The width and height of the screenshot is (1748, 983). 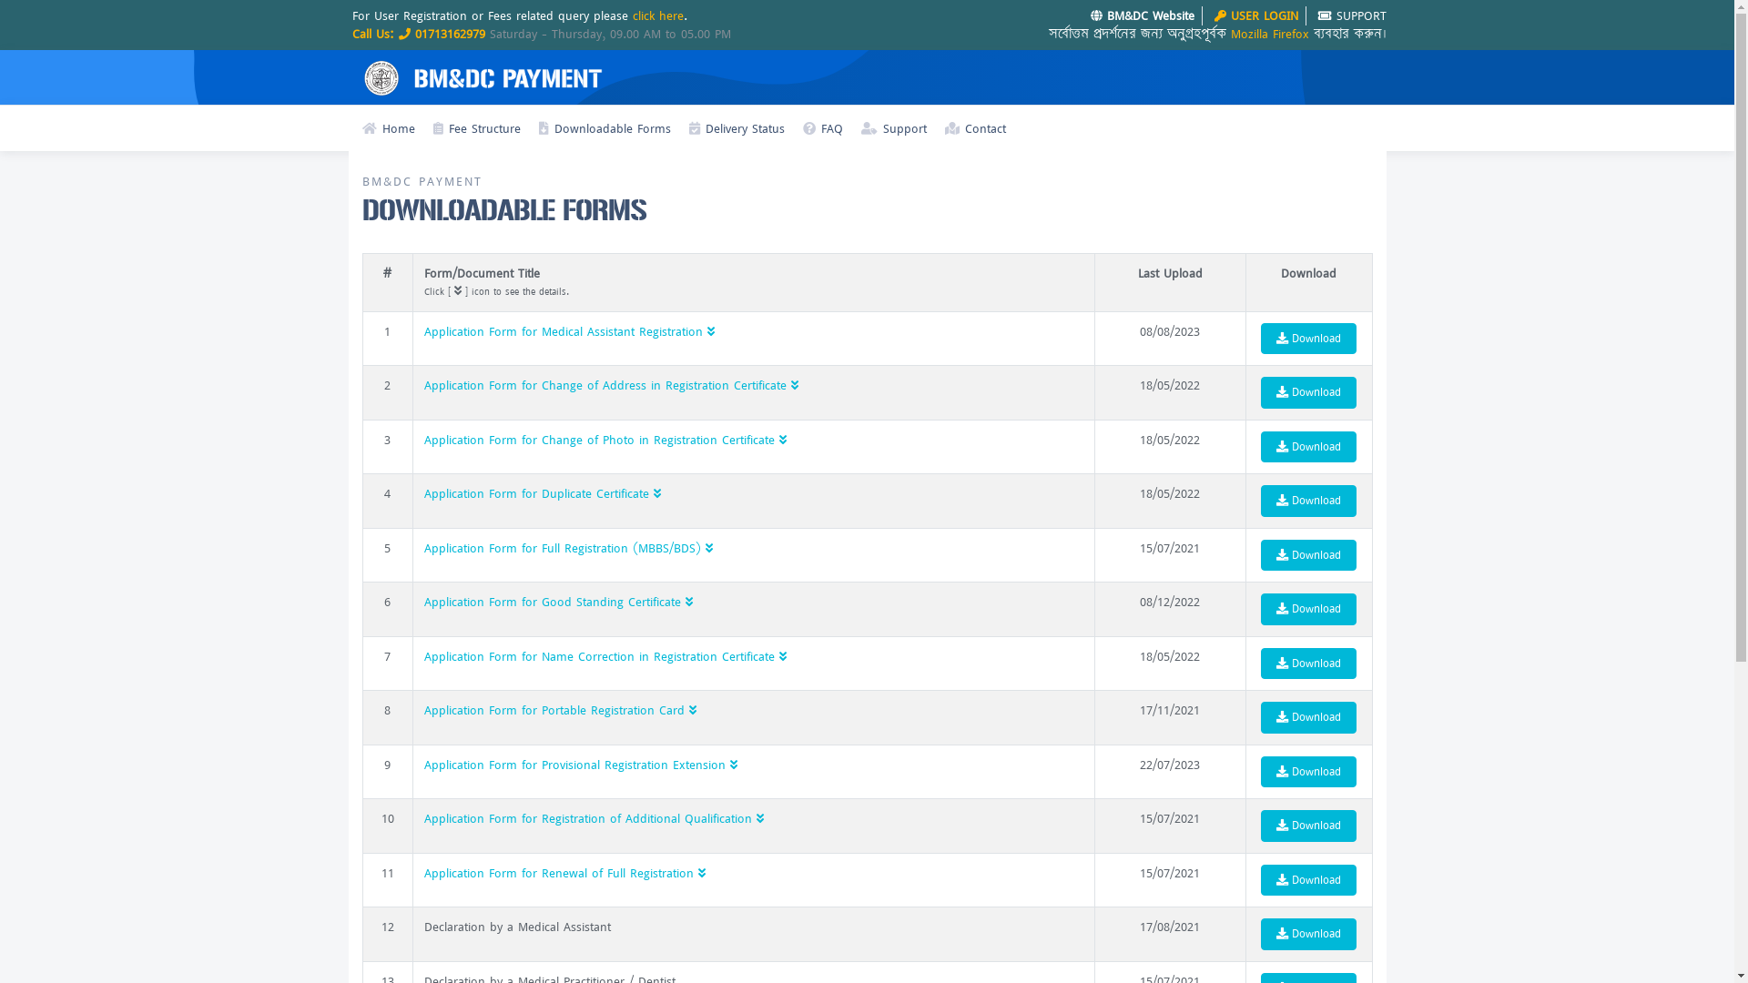 I want to click on Download, so click(x=1309, y=934).